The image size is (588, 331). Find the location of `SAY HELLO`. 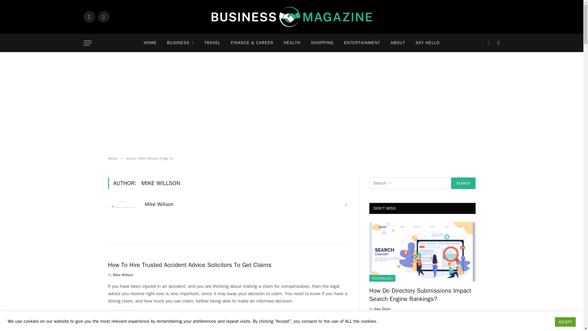

SAY HELLO is located at coordinates (428, 43).